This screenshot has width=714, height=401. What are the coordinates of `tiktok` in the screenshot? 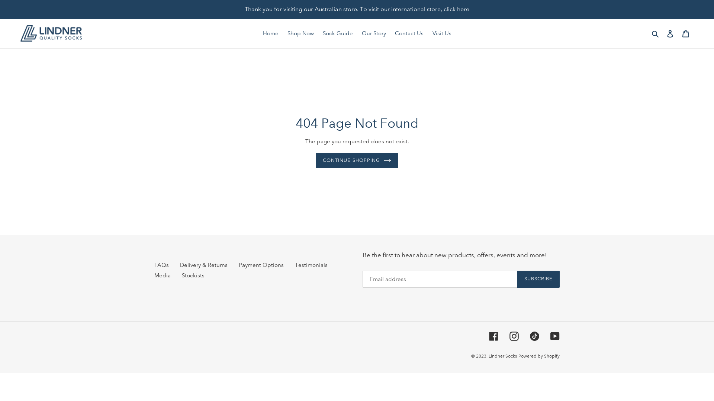 It's located at (535, 336).